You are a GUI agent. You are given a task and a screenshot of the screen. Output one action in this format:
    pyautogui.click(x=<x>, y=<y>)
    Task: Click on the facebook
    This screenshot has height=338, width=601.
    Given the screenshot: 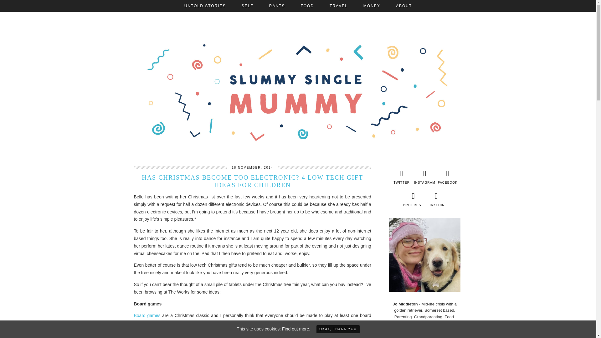 What is the action you would take?
    pyautogui.click(x=448, y=177)
    